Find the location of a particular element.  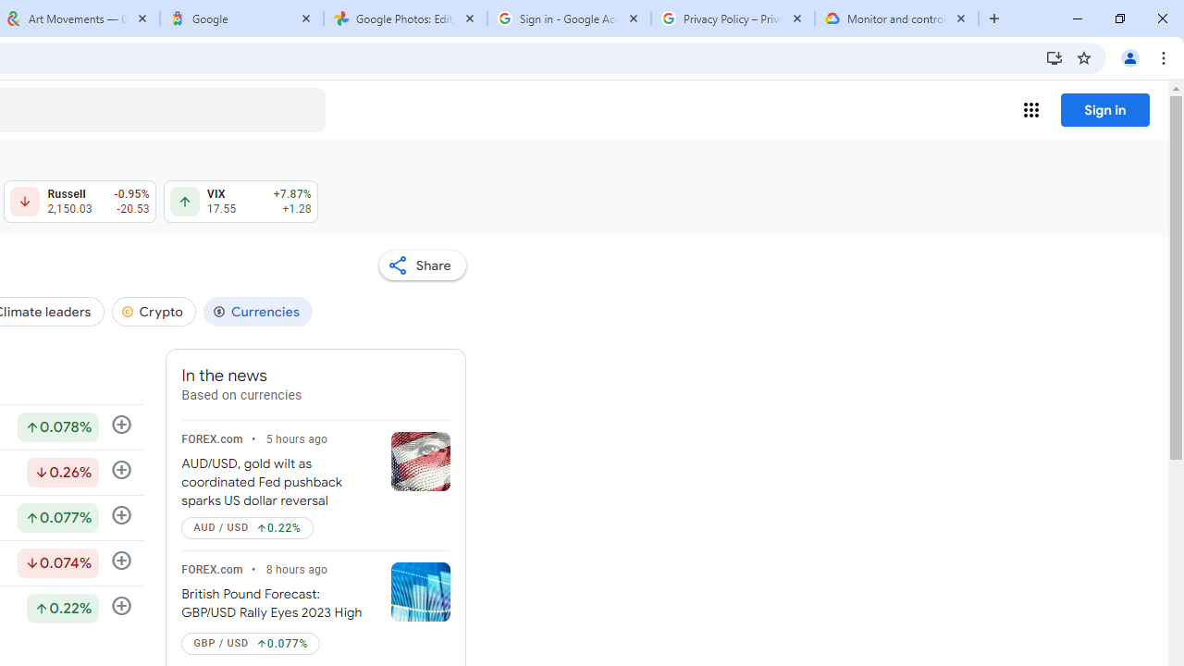

VIX 17.55 Up by 7.87% +1.28 is located at coordinates (240, 202).